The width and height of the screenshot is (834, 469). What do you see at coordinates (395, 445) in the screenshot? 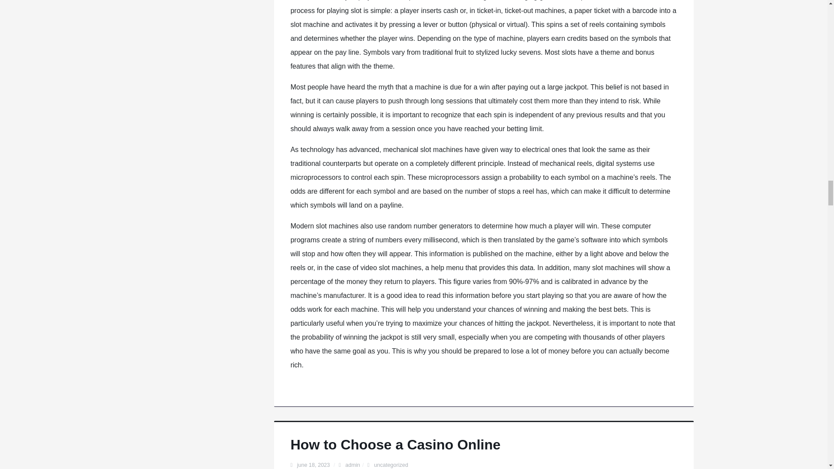
I see `How to Choose a Casino Online` at bounding box center [395, 445].